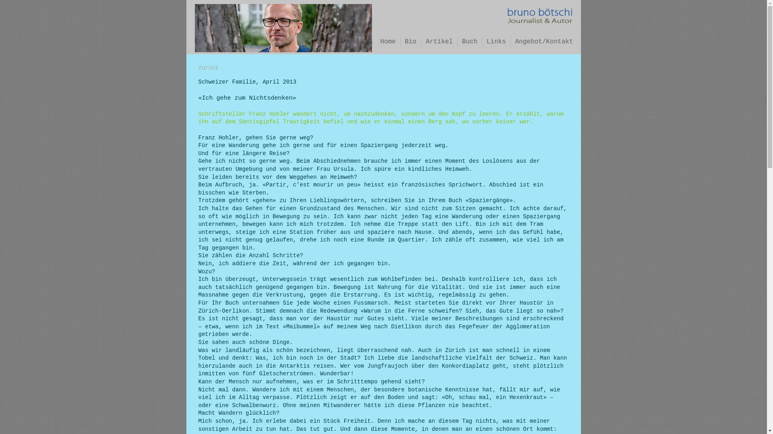 This screenshot has width=773, height=434. What do you see at coordinates (544, 42) in the screenshot?
I see `Angebot/Kontakt` at bounding box center [544, 42].